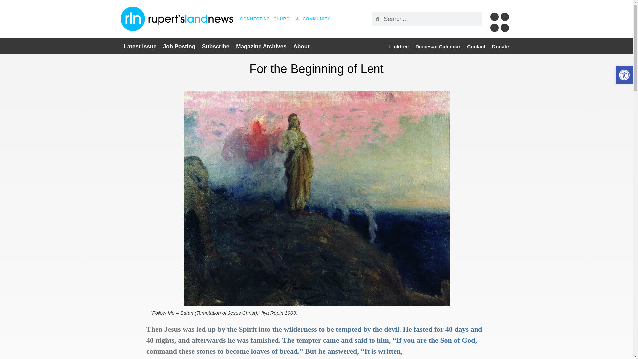 The height and width of the screenshot is (359, 638). Describe the element at coordinates (261, 47) in the screenshot. I see `Magazine Archives` at that location.